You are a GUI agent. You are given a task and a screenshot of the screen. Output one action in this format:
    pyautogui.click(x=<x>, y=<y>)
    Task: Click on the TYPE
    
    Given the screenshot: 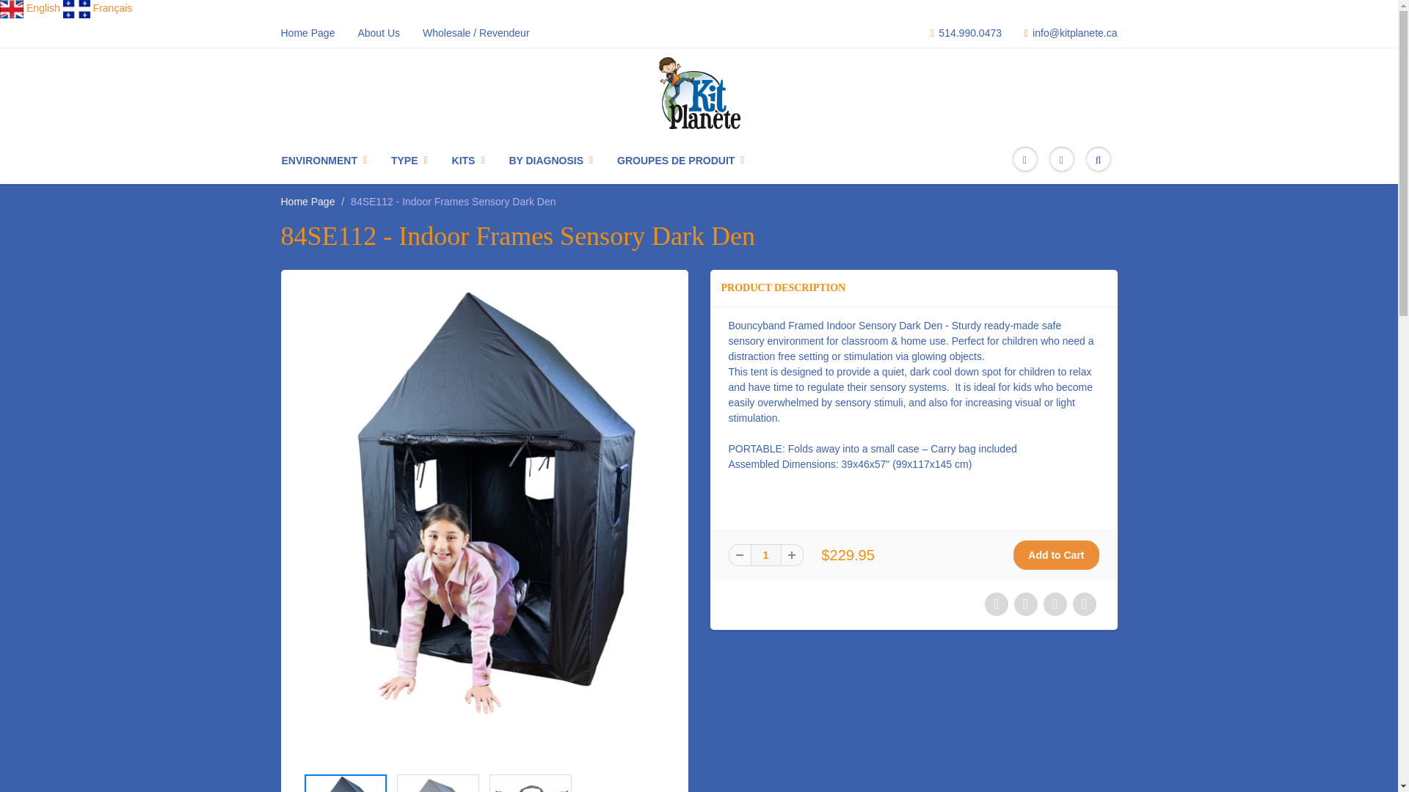 What is the action you would take?
    pyautogui.click(x=410, y=160)
    